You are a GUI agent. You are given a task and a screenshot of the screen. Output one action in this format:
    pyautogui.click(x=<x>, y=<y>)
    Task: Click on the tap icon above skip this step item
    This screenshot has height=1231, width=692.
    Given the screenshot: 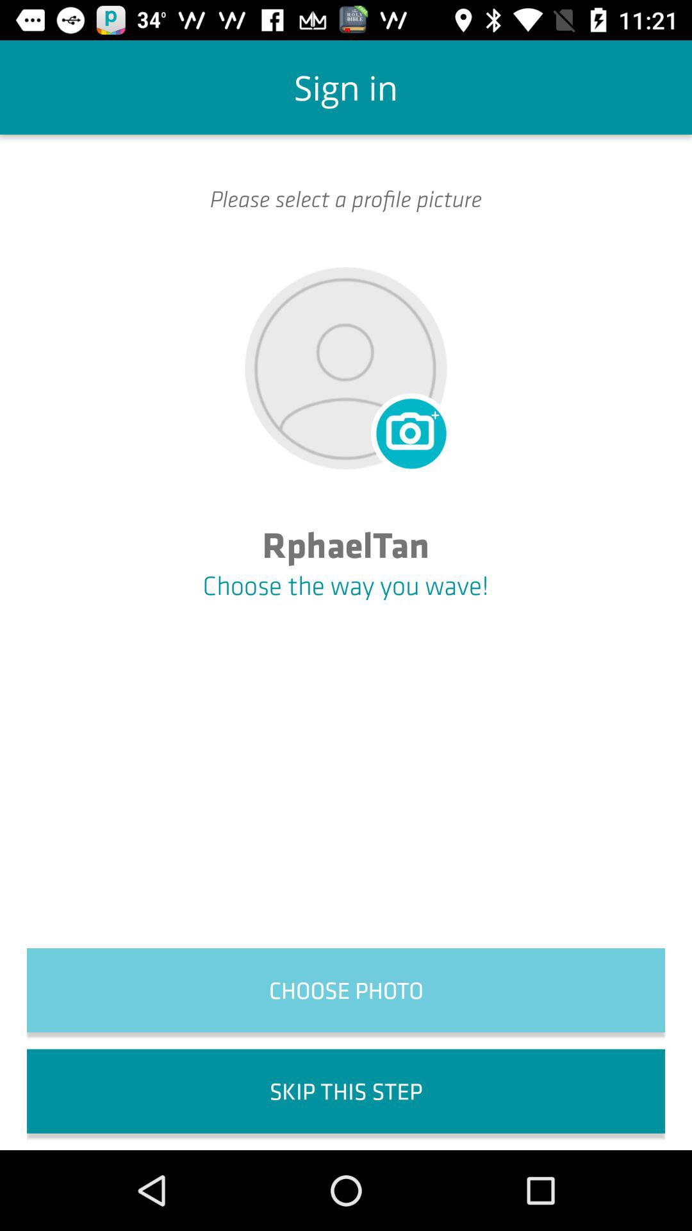 What is the action you would take?
    pyautogui.click(x=346, y=990)
    